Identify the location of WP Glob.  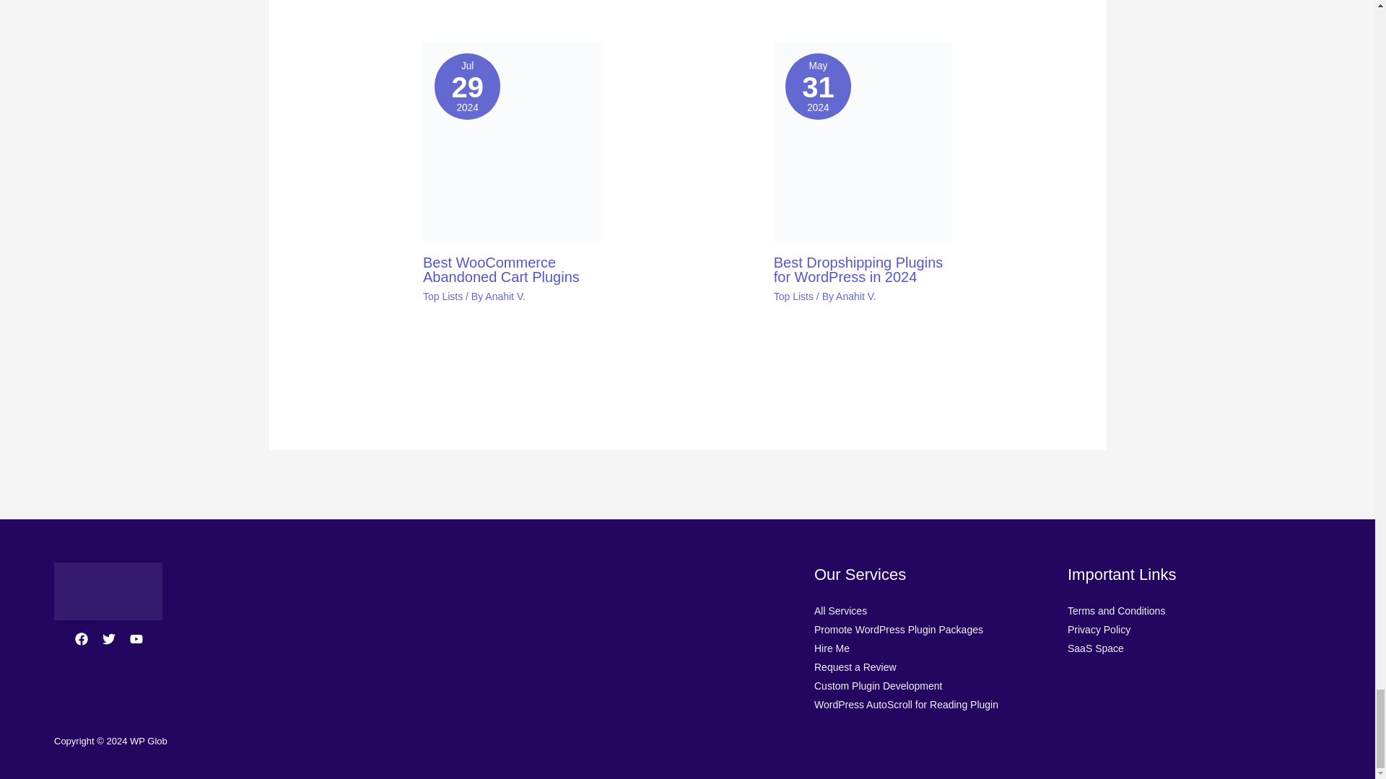
(108, 591).